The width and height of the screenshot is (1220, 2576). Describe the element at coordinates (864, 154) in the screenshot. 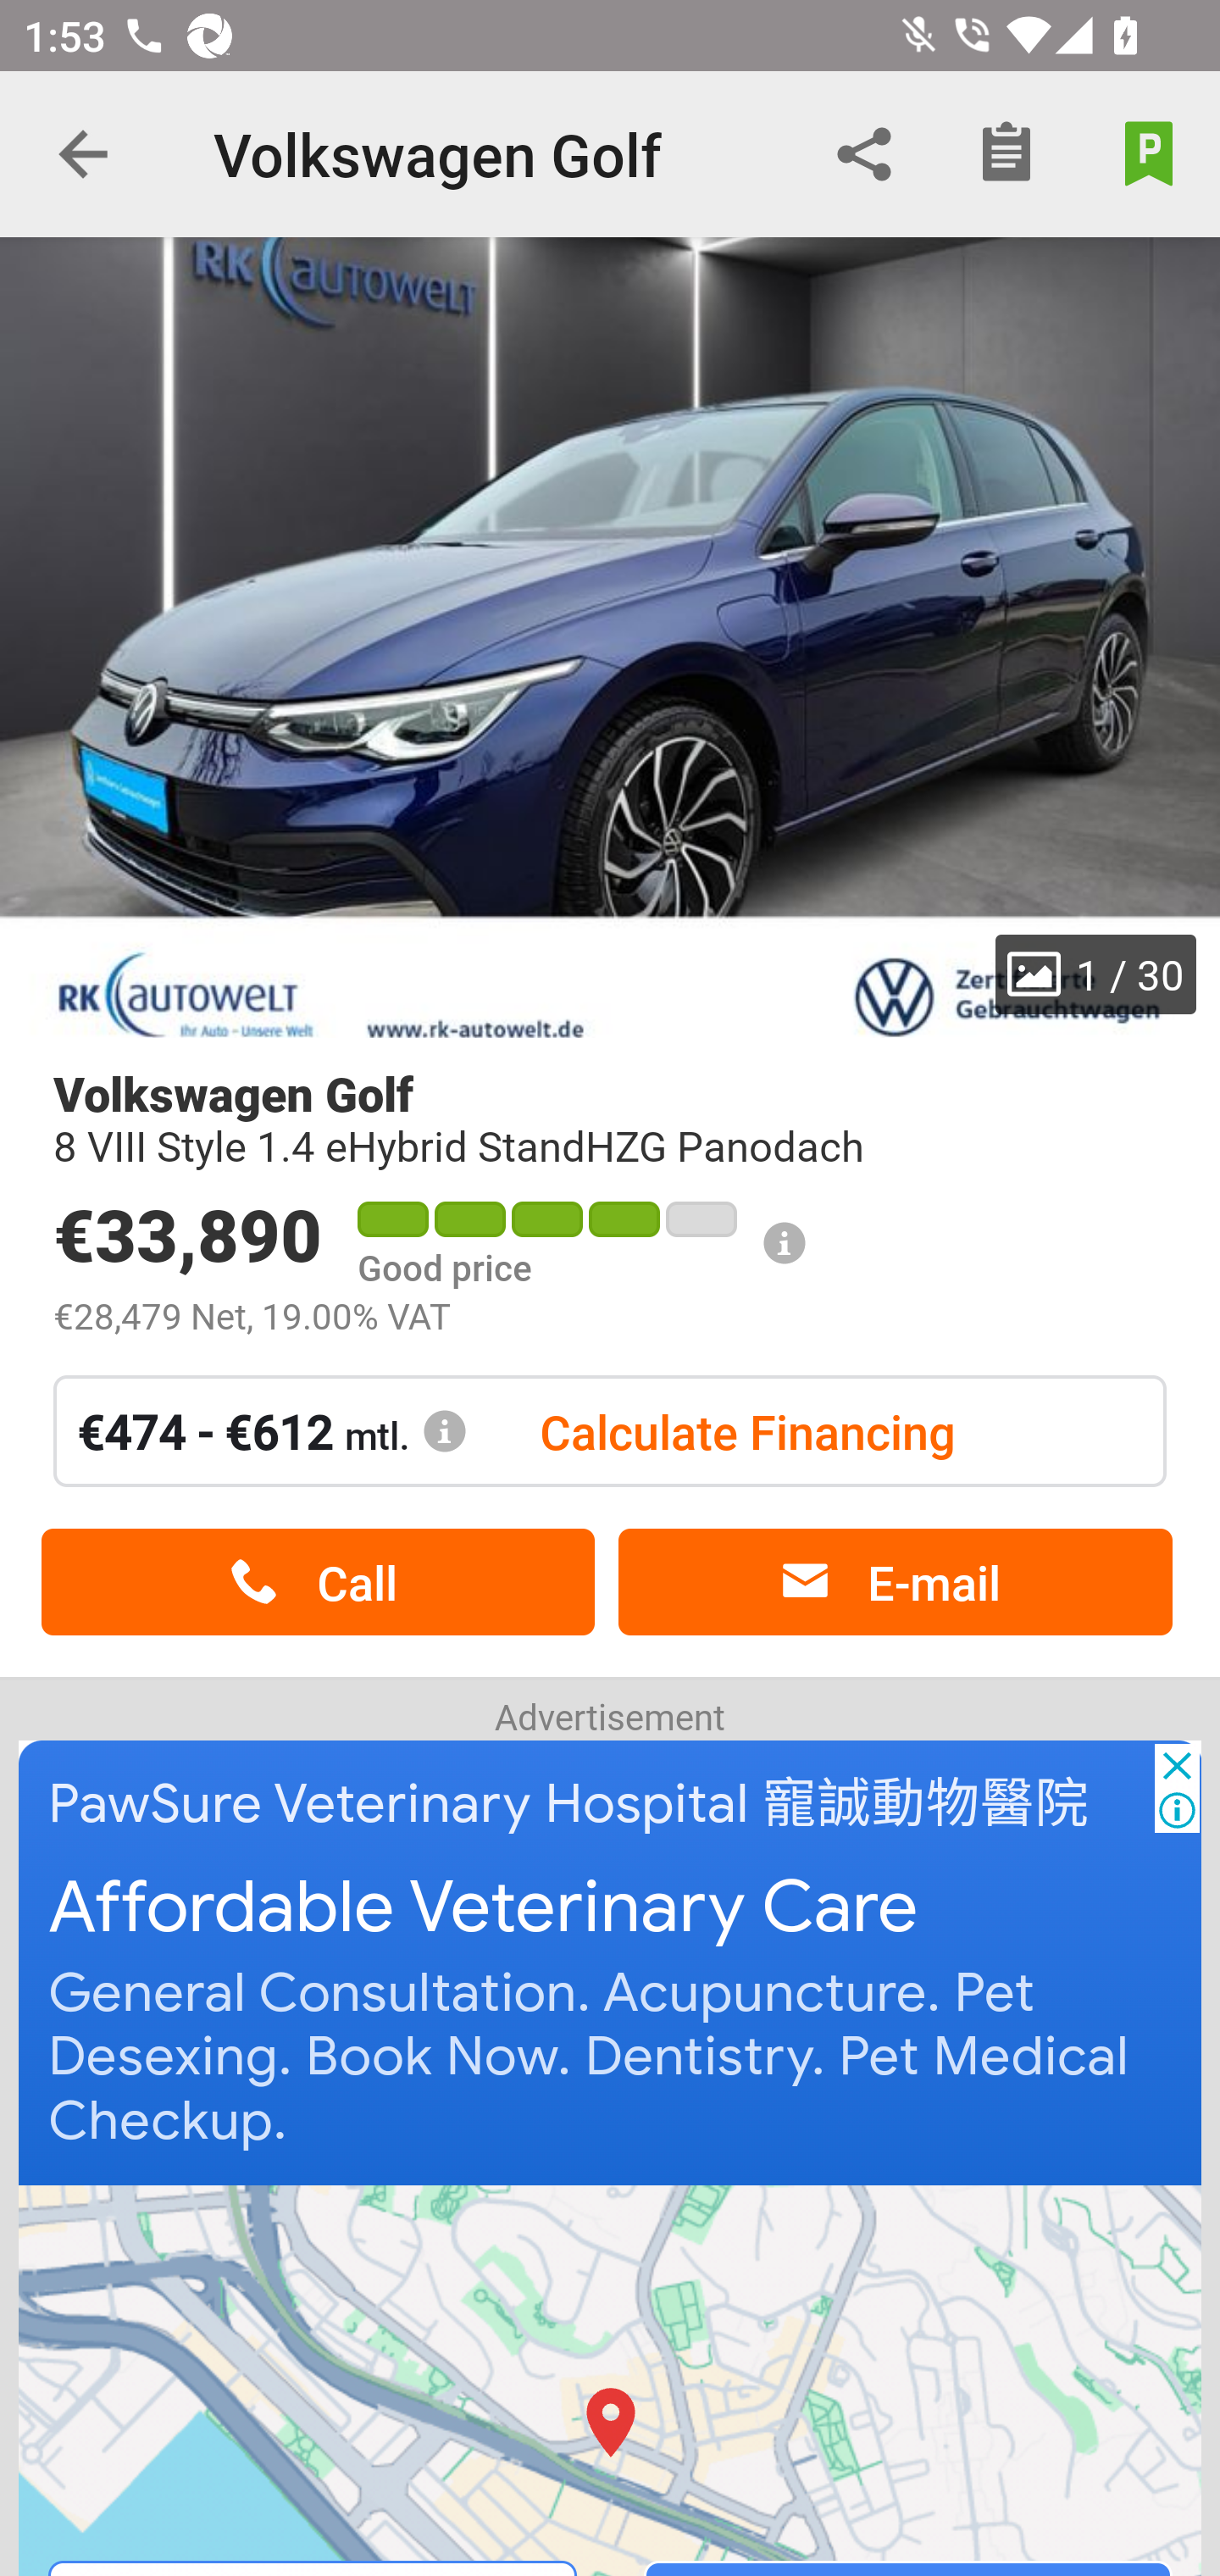

I see `Share via` at that location.